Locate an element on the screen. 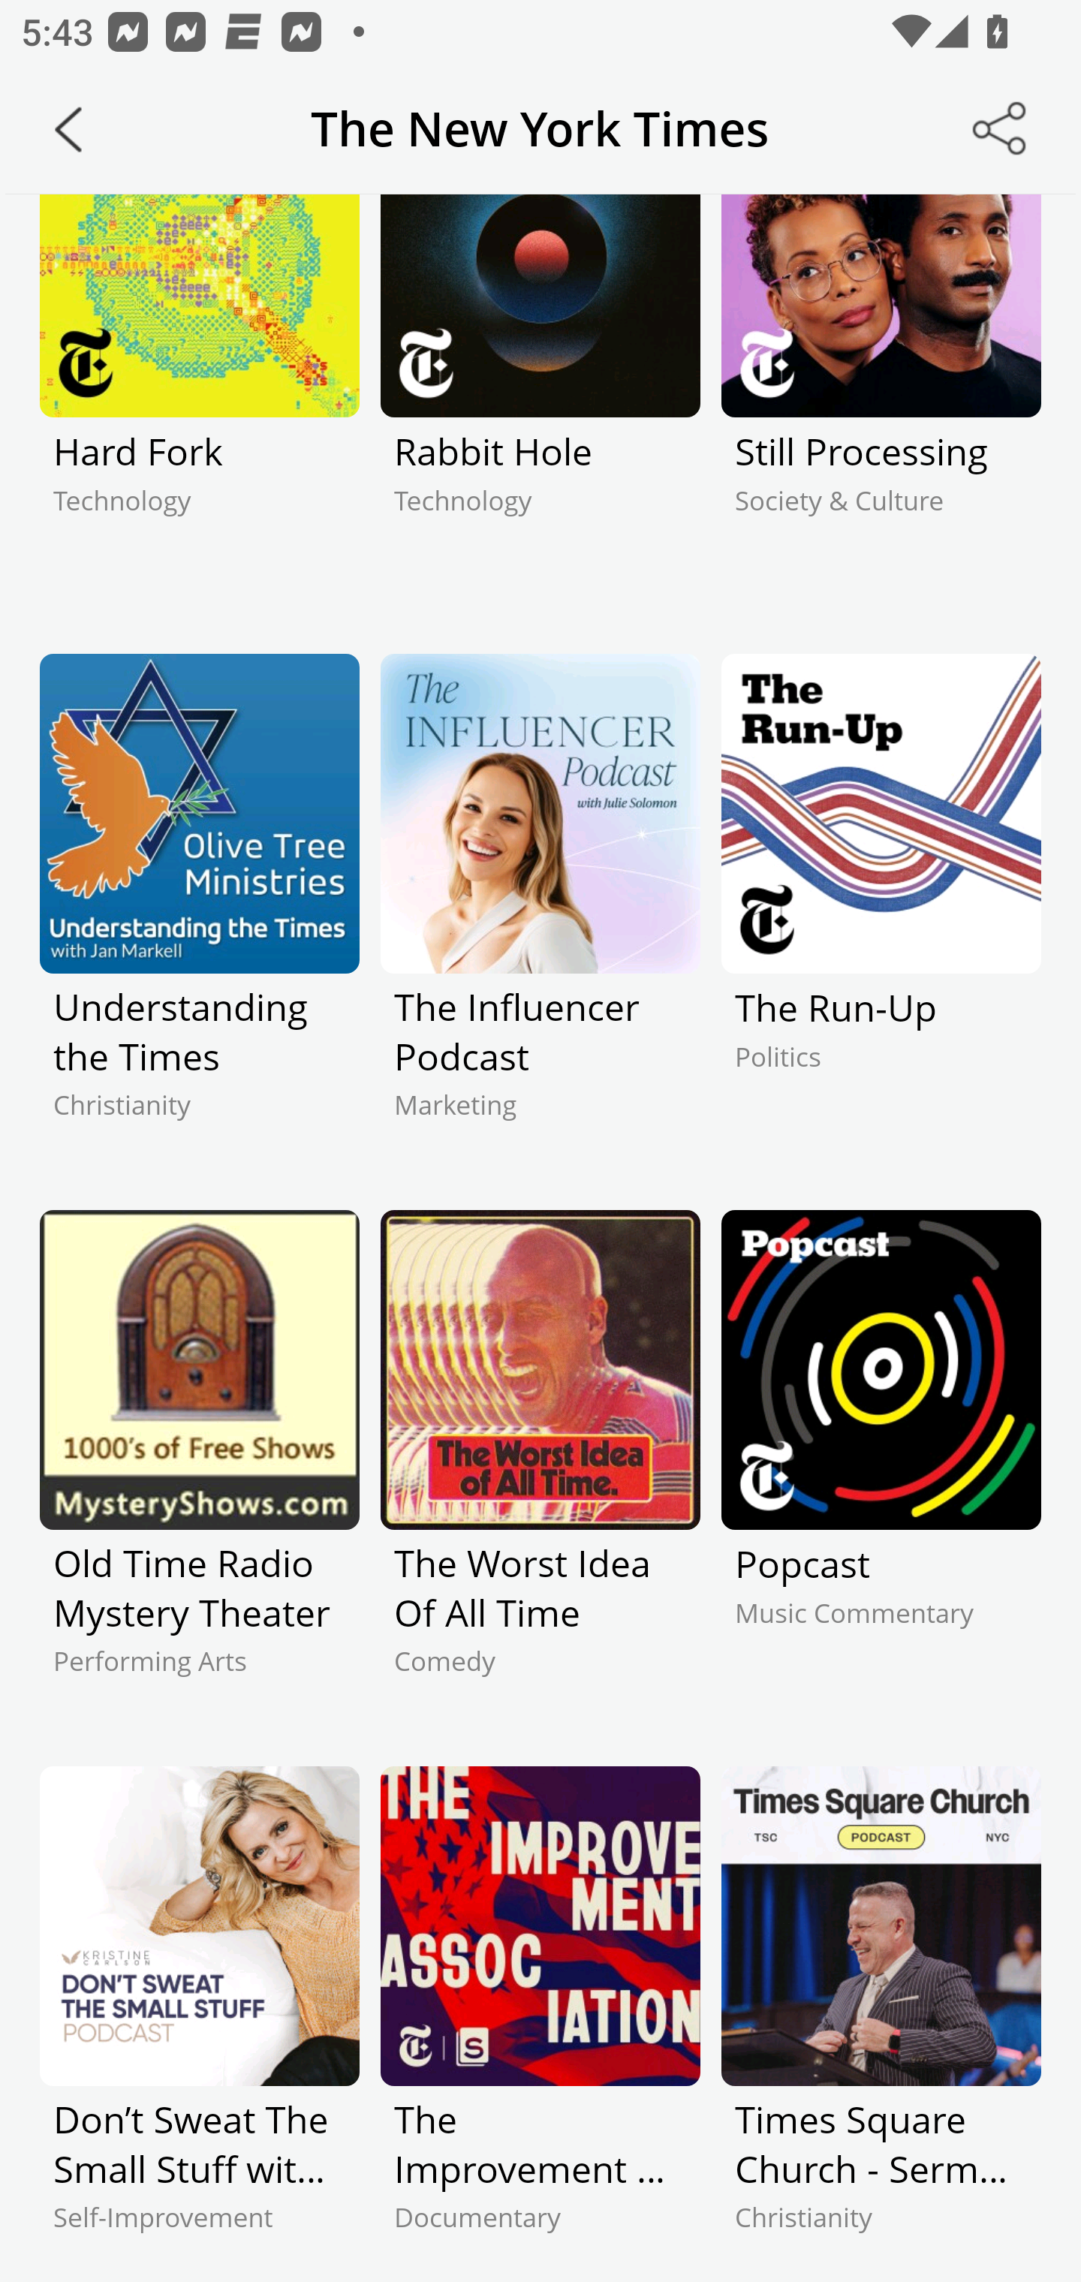  The Improvement Association Documentary is located at coordinates (540, 2024).